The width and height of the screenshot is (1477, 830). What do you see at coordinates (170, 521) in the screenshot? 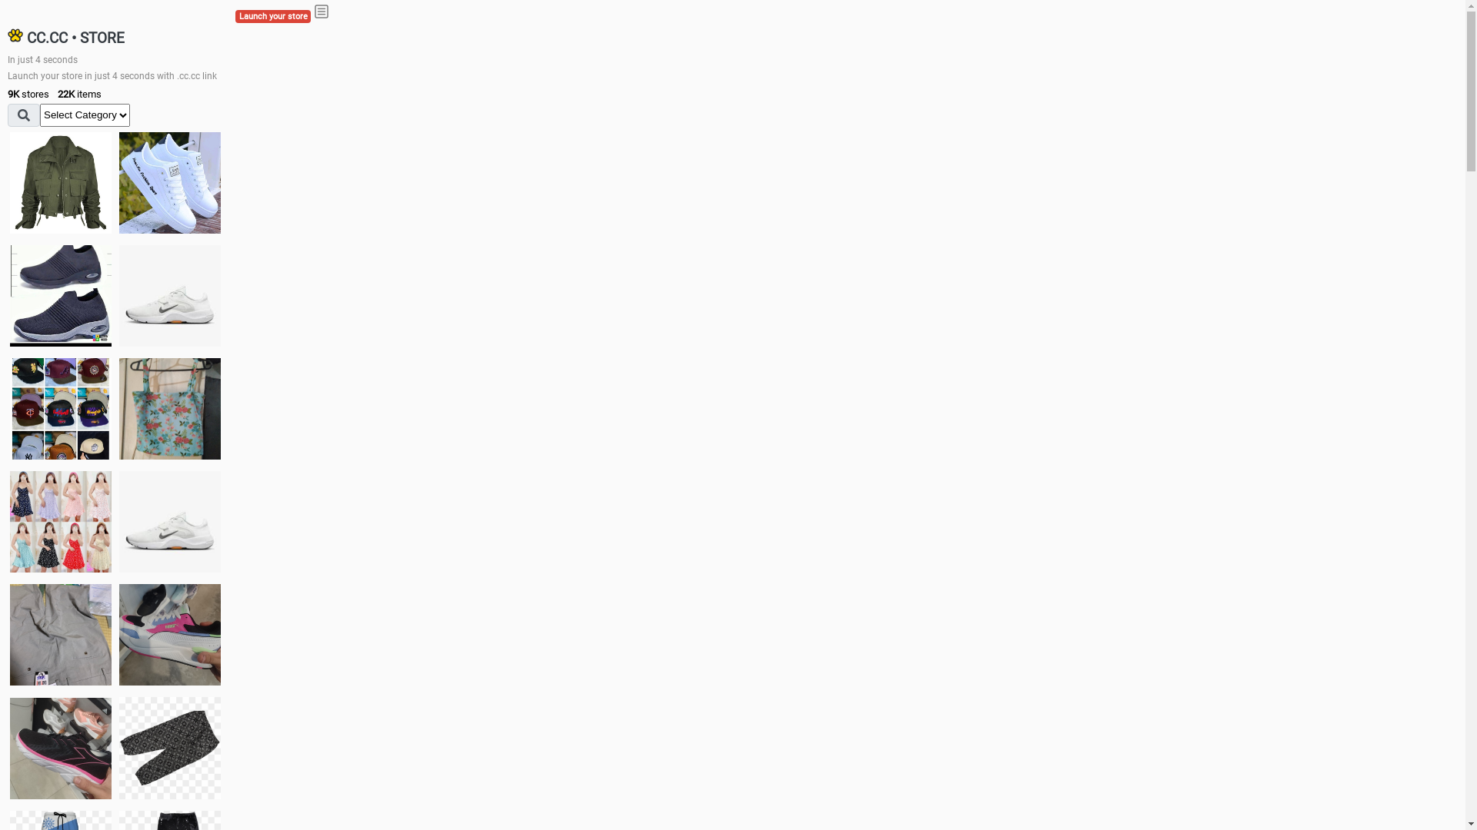
I see `Shoes` at bounding box center [170, 521].